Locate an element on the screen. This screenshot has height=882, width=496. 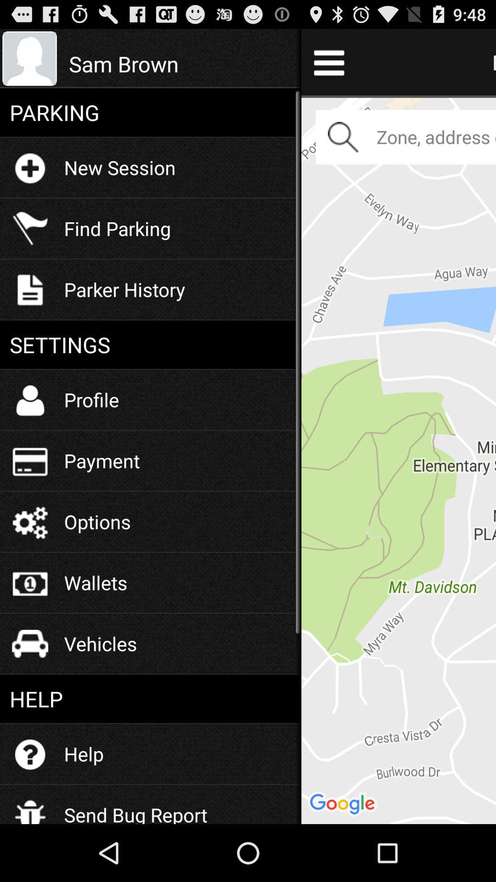
press icon below the find parking item is located at coordinates (124, 289).